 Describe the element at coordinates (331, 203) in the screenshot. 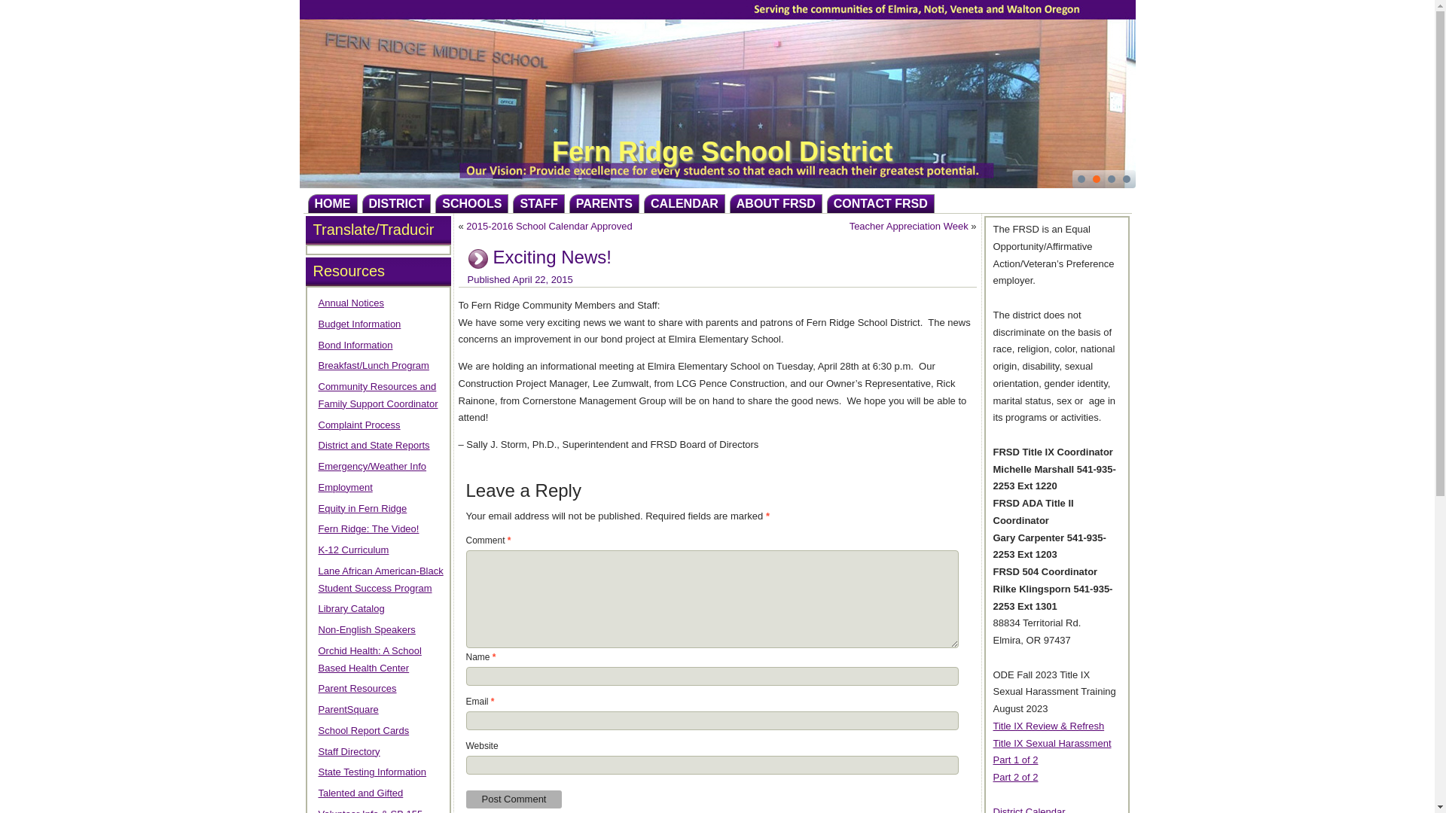

I see `HOME` at that location.